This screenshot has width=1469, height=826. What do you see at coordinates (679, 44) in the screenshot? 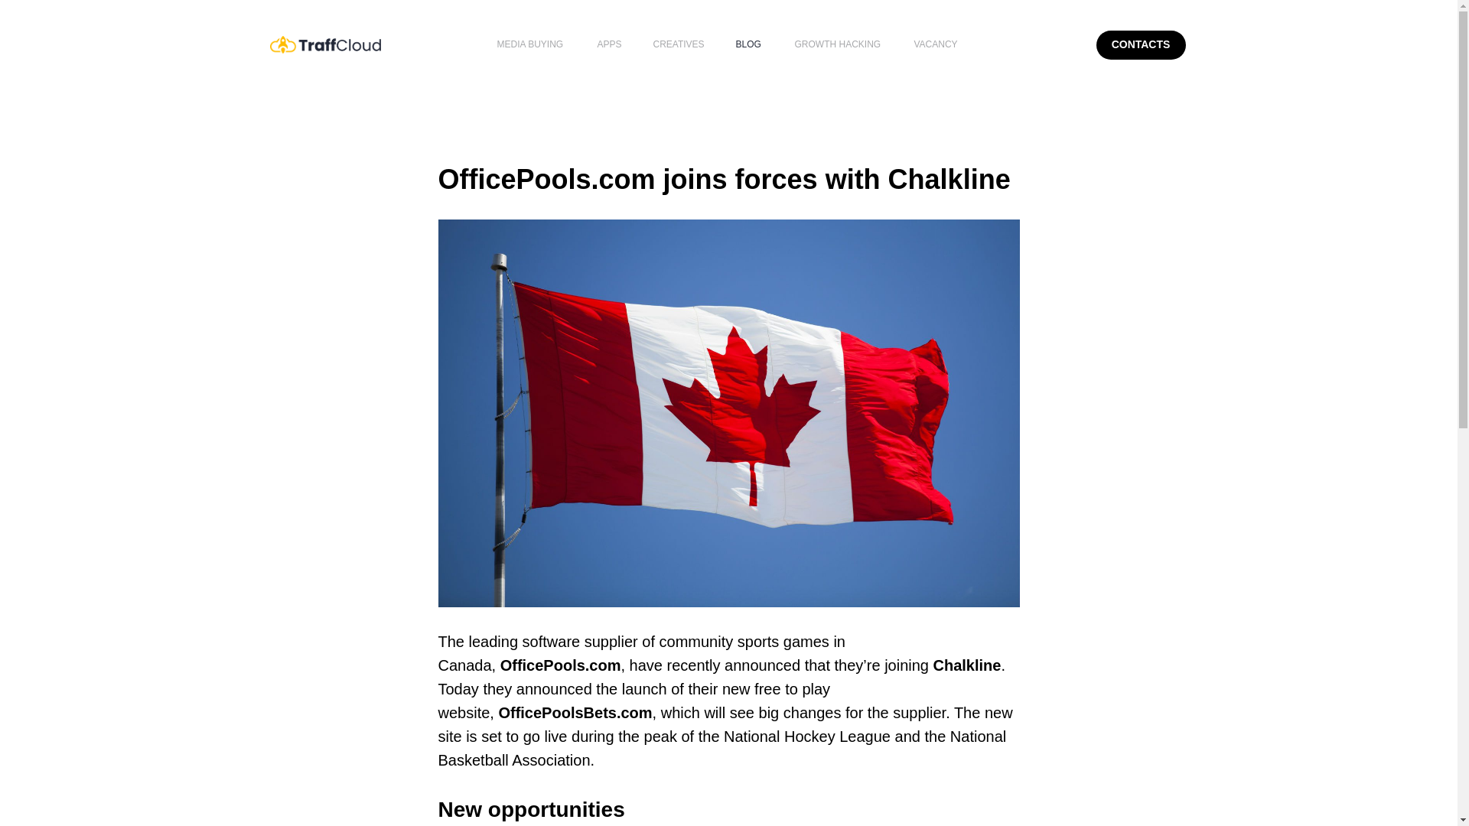
I see `CREATIVES` at bounding box center [679, 44].